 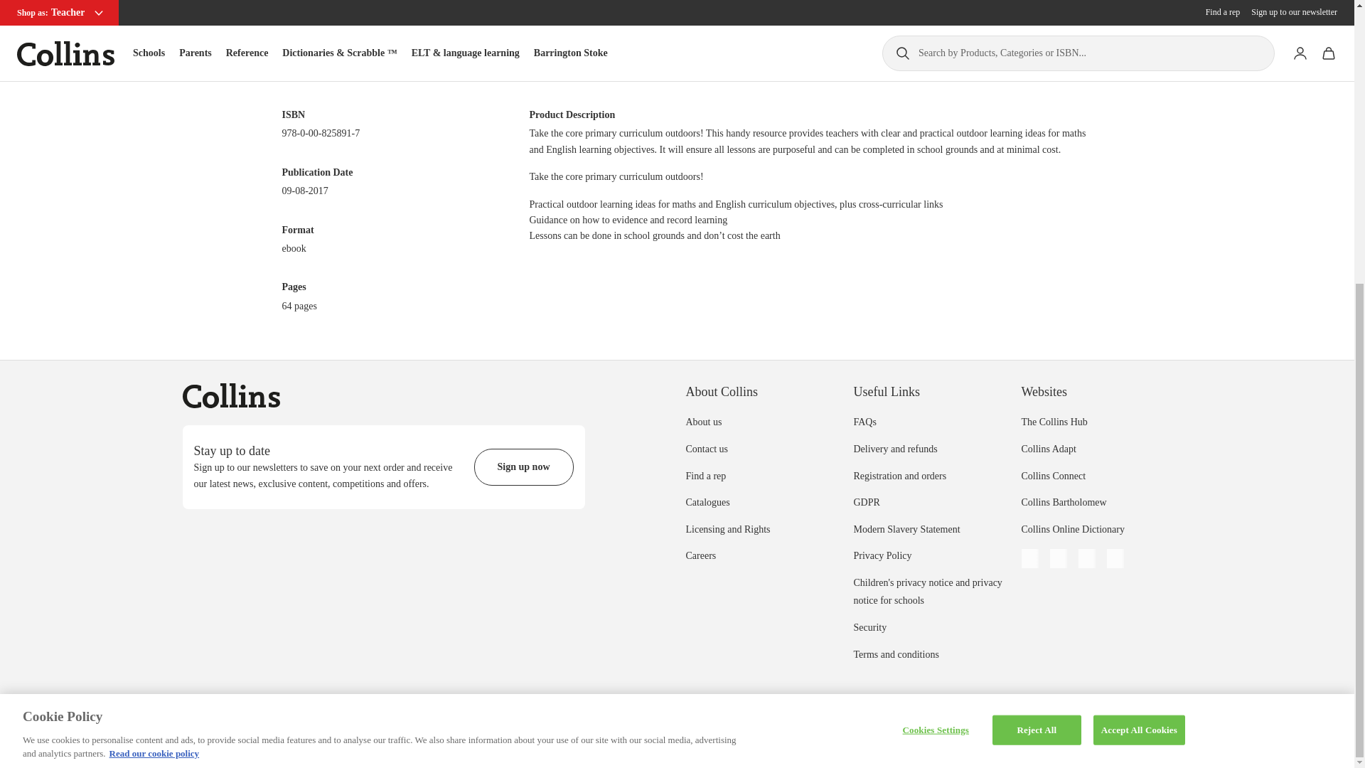 What do you see at coordinates (705, 476) in the screenshot?
I see `Find a rep` at bounding box center [705, 476].